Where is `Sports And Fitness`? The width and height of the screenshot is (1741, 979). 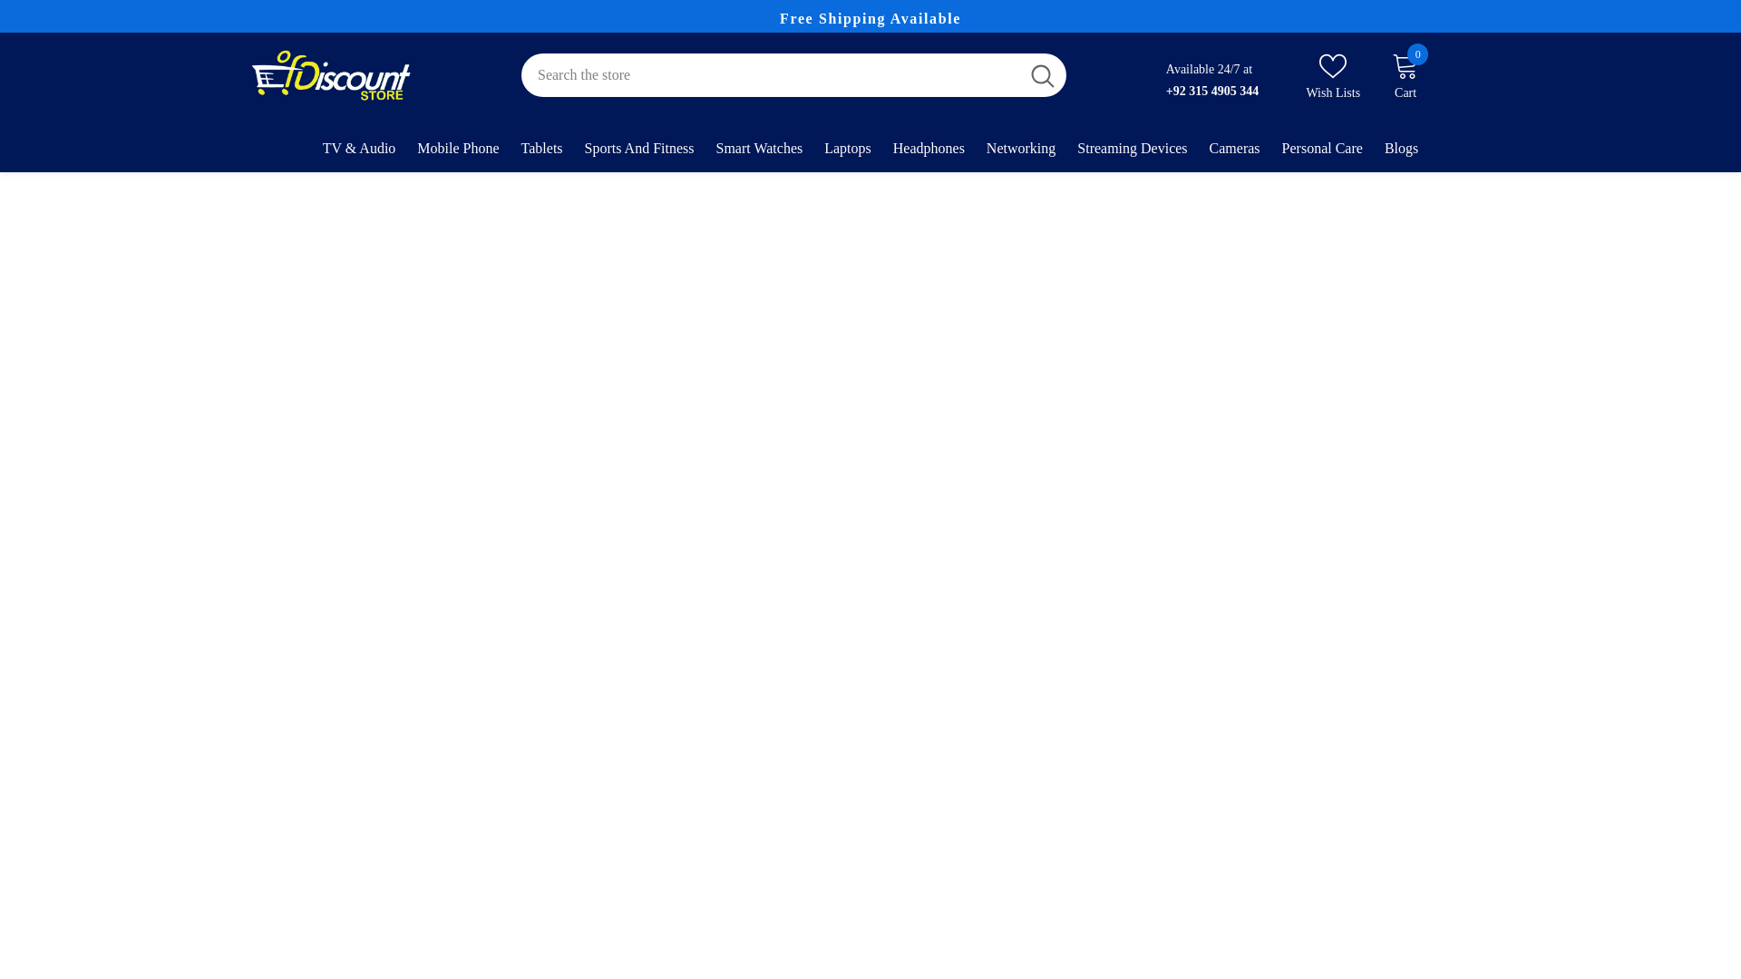 Sports And Fitness is located at coordinates (639, 157).